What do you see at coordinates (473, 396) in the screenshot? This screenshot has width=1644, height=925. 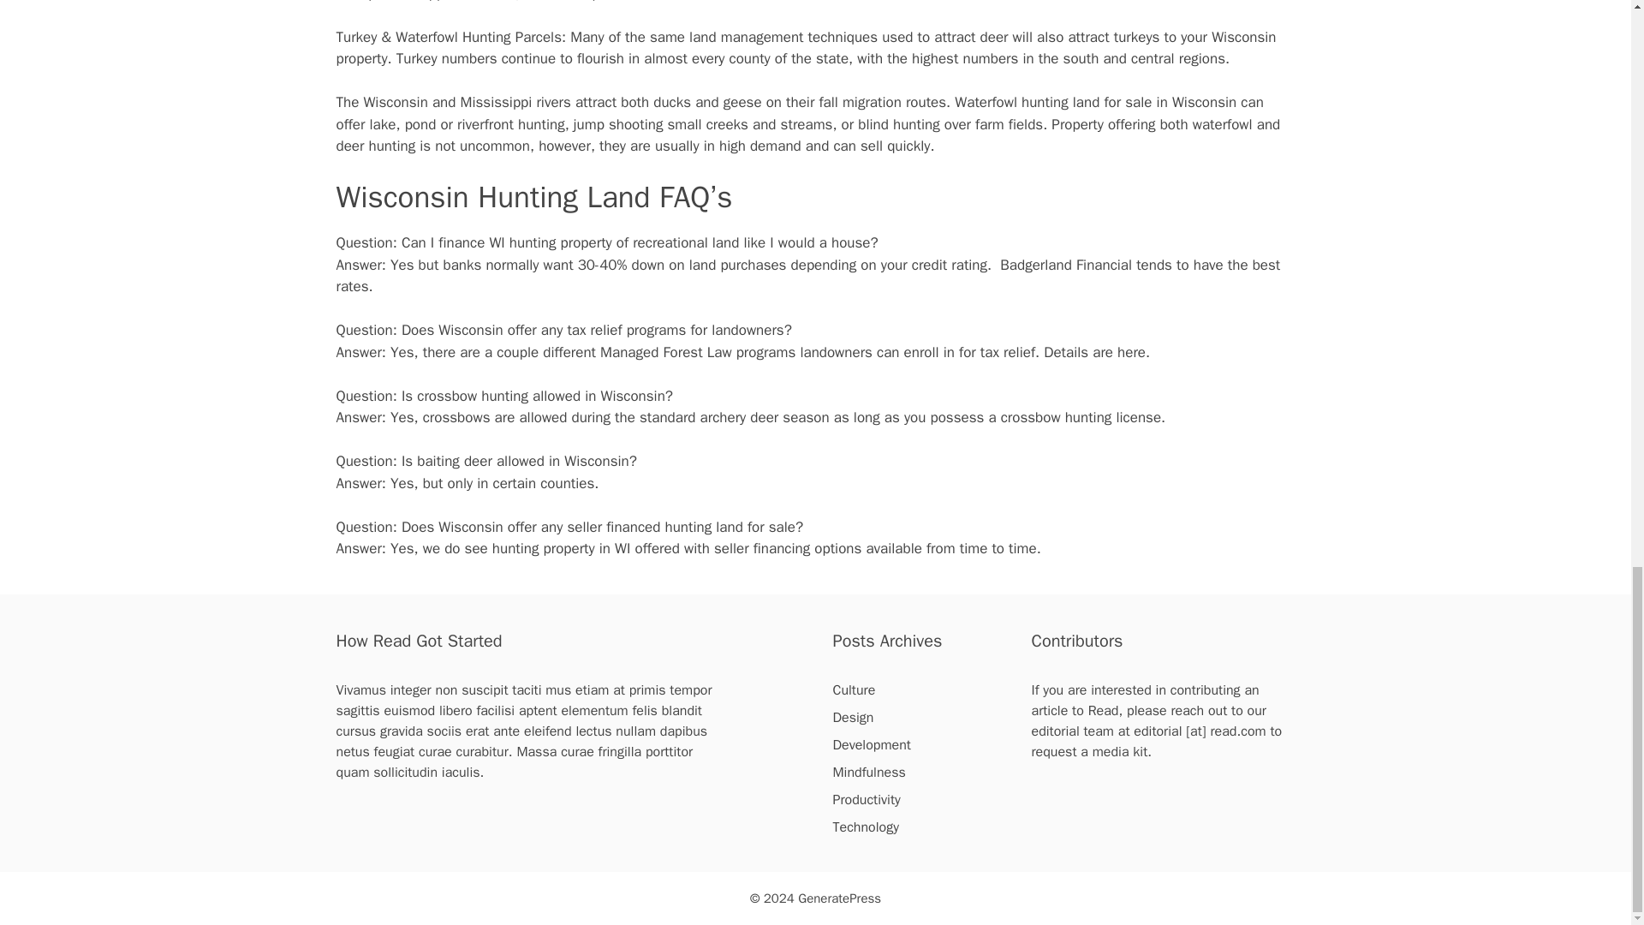 I see `crossbow hunting` at bounding box center [473, 396].